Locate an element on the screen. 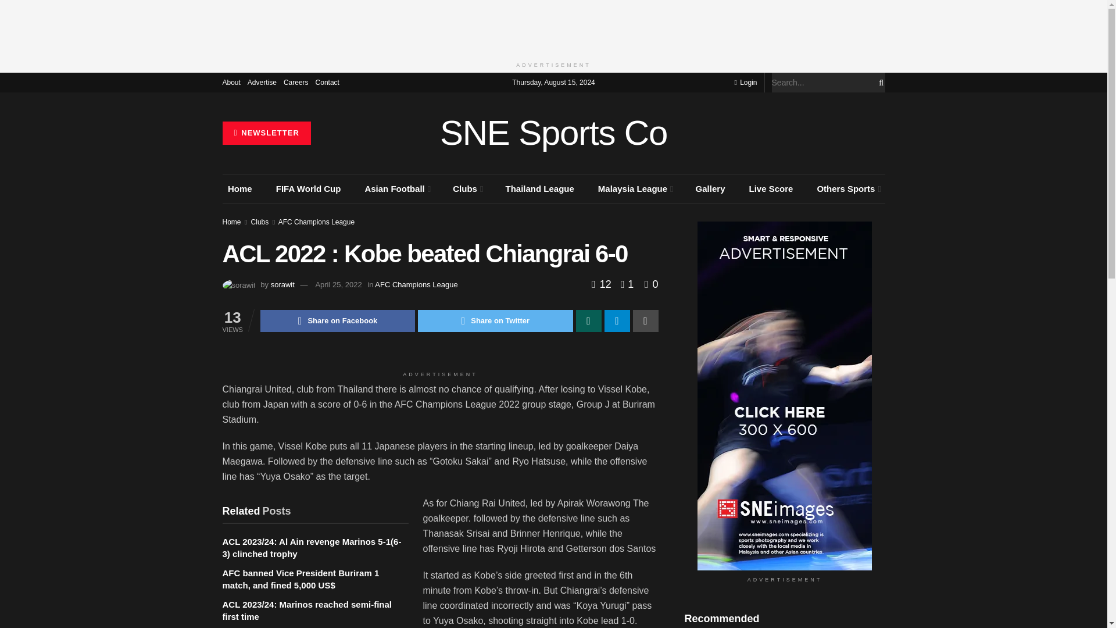 The height and width of the screenshot is (628, 1116). Contact is located at coordinates (327, 83).